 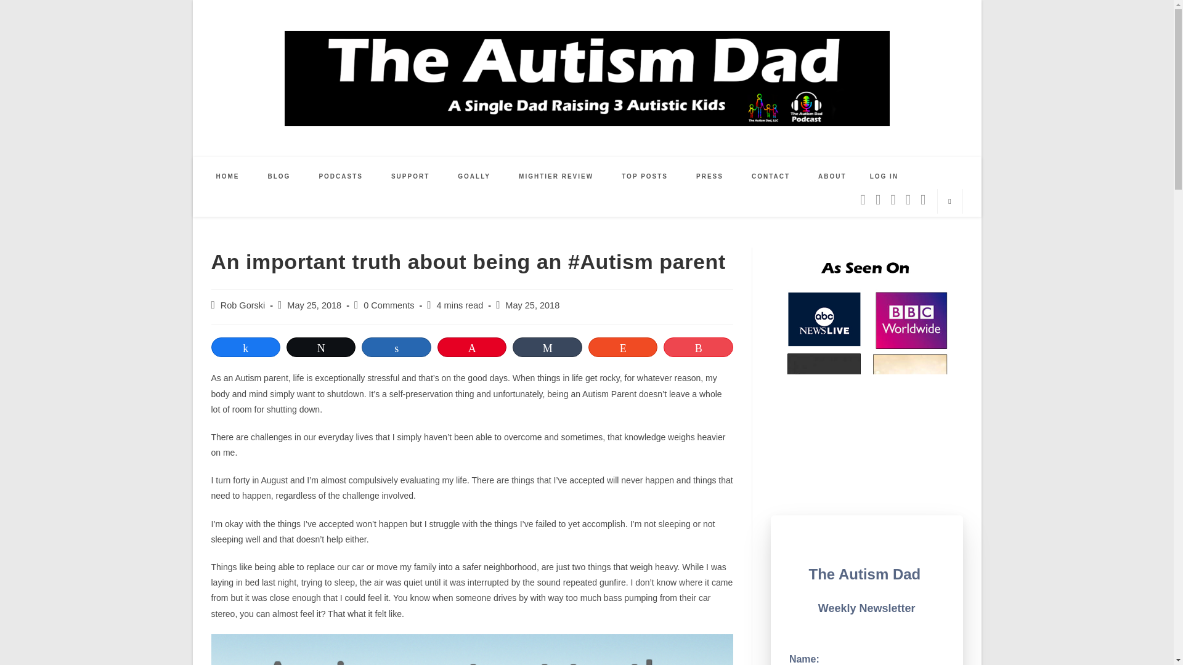 What do you see at coordinates (770, 176) in the screenshot?
I see `CONTACT` at bounding box center [770, 176].